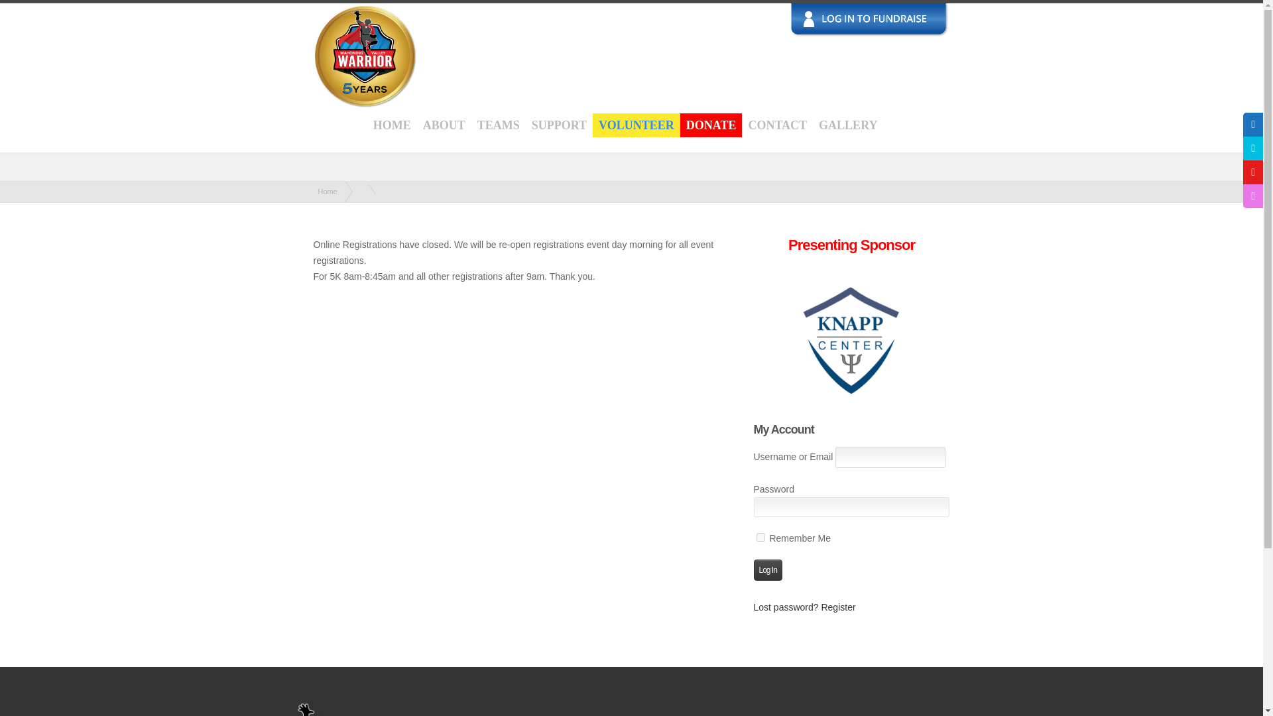  What do you see at coordinates (711, 125) in the screenshot?
I see `DONATE` at bounding box center [711, 125].